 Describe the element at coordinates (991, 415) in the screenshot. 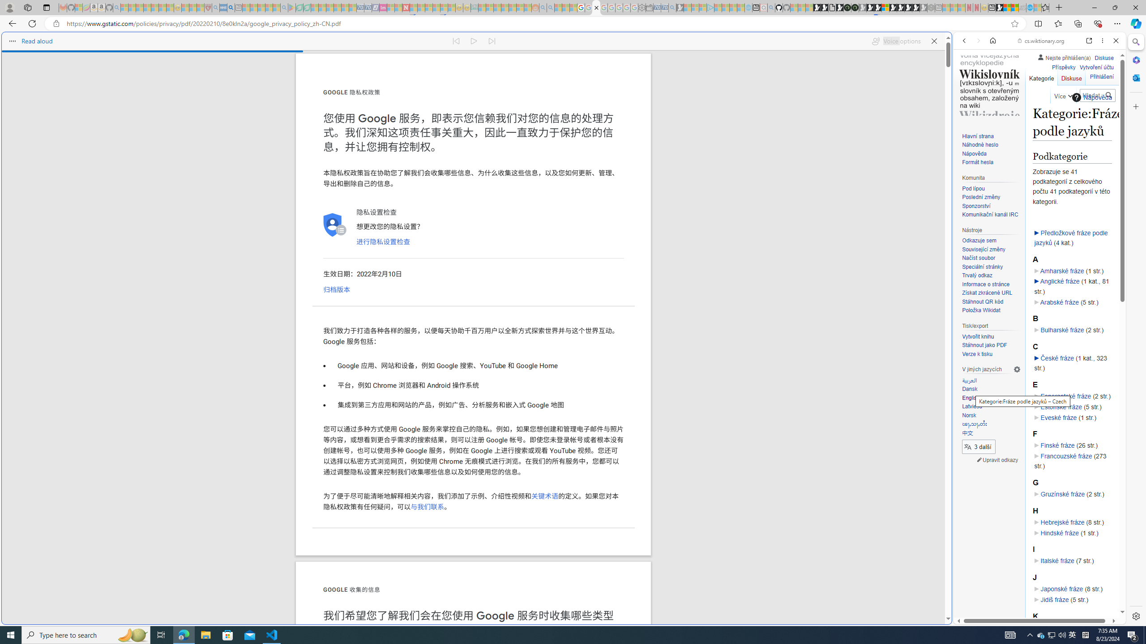

I see `Norsk` at that location.